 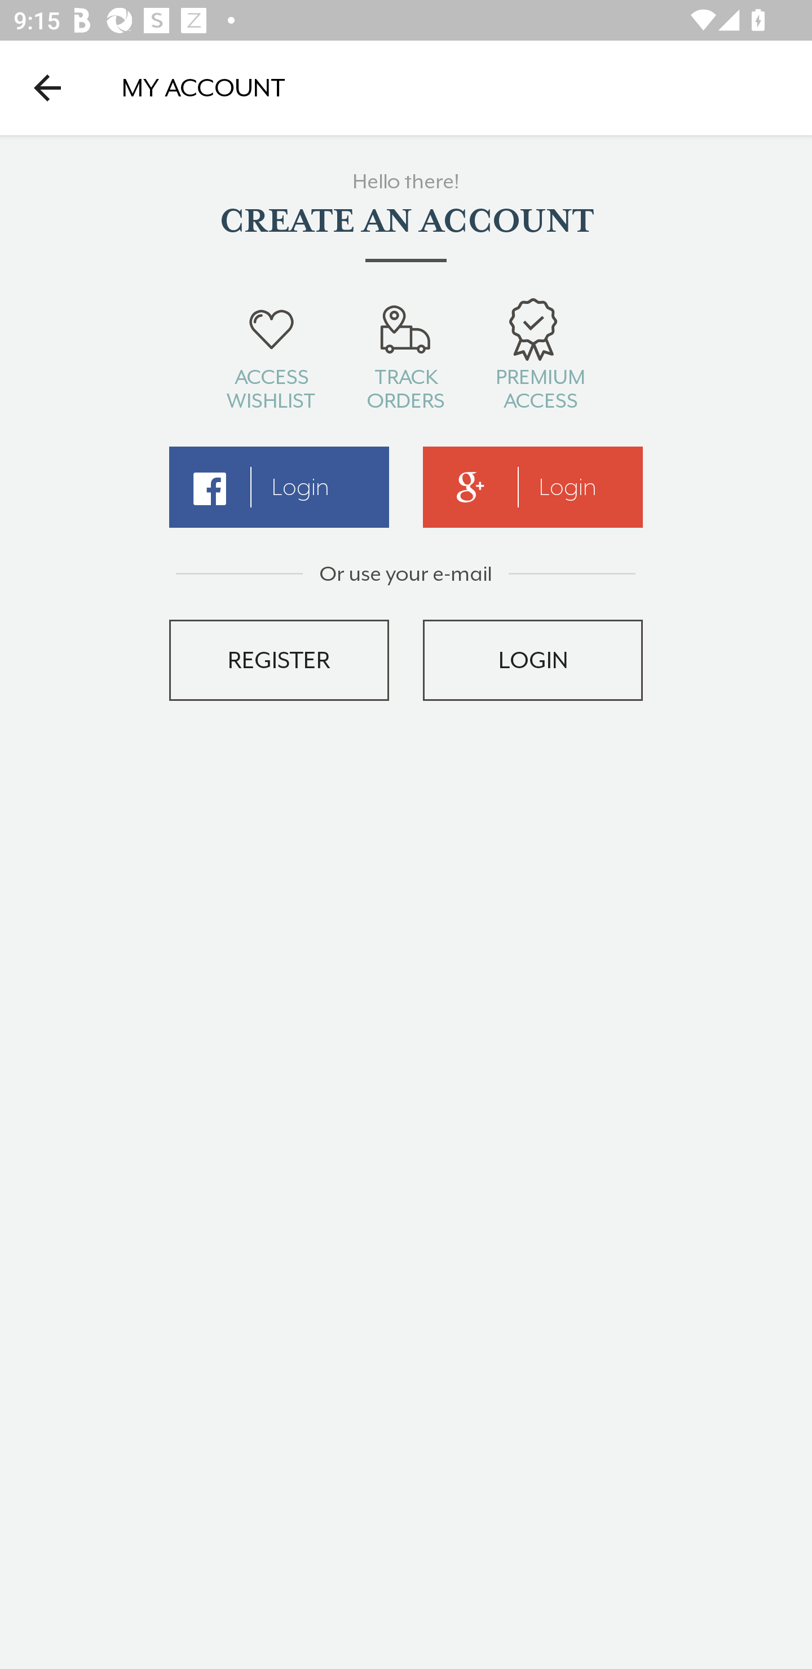 I want to click on REGISTER, so click(x=279, y=660).